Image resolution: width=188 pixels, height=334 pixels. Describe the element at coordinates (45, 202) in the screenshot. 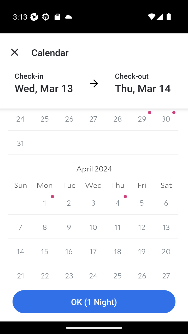

I see `1 1 April 2024` at that location.